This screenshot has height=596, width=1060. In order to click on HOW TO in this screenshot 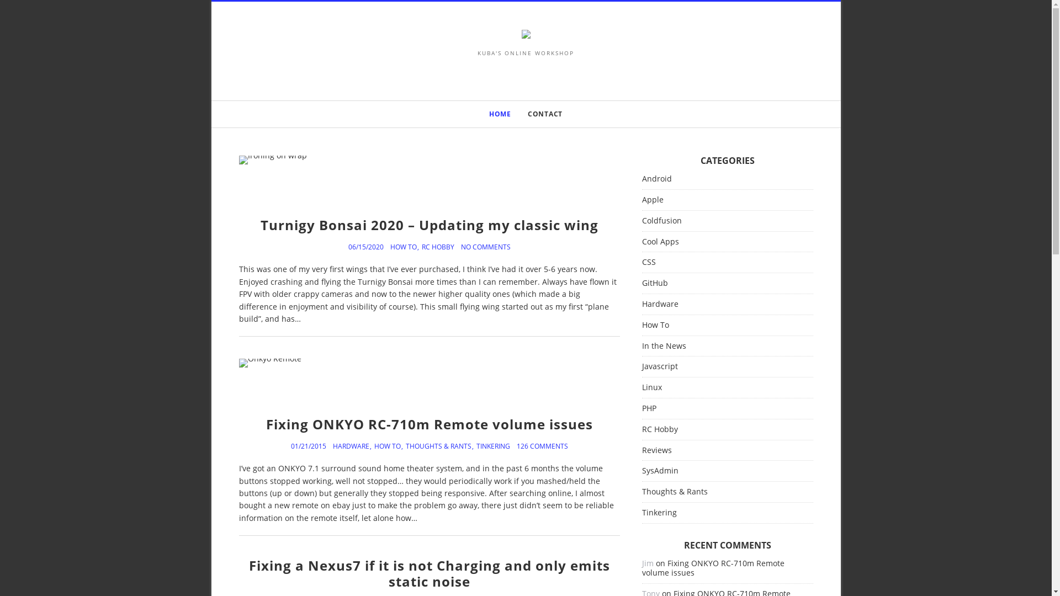, I will do `click(390, 446)`.